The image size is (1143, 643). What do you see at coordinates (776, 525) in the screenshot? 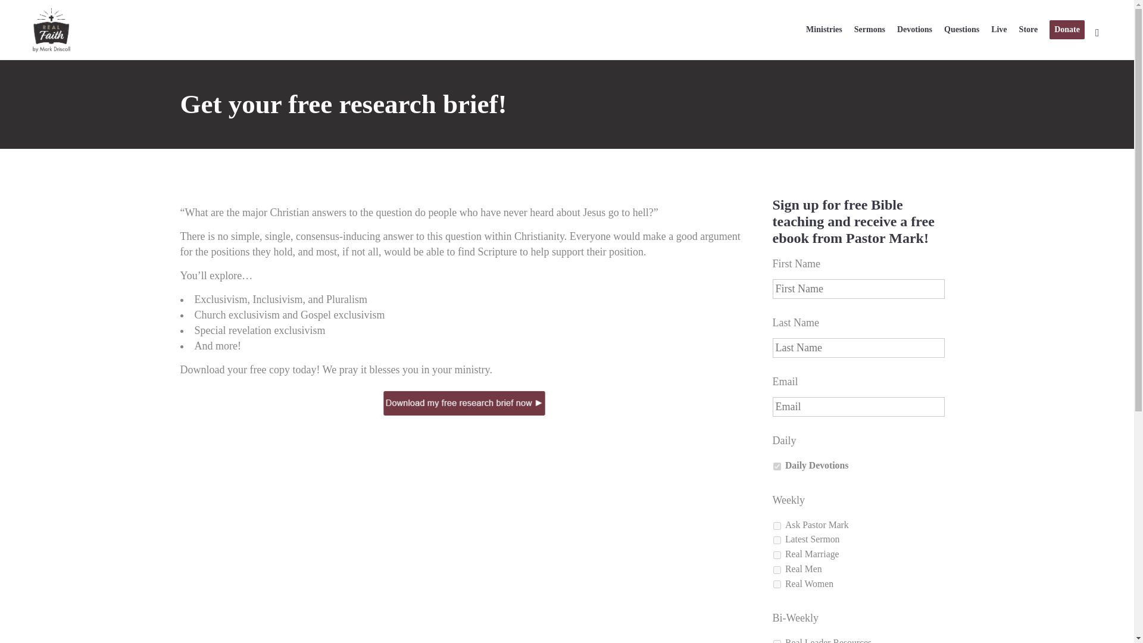
I see `Ask Pastor Mark` at bounding box center [776, 525].